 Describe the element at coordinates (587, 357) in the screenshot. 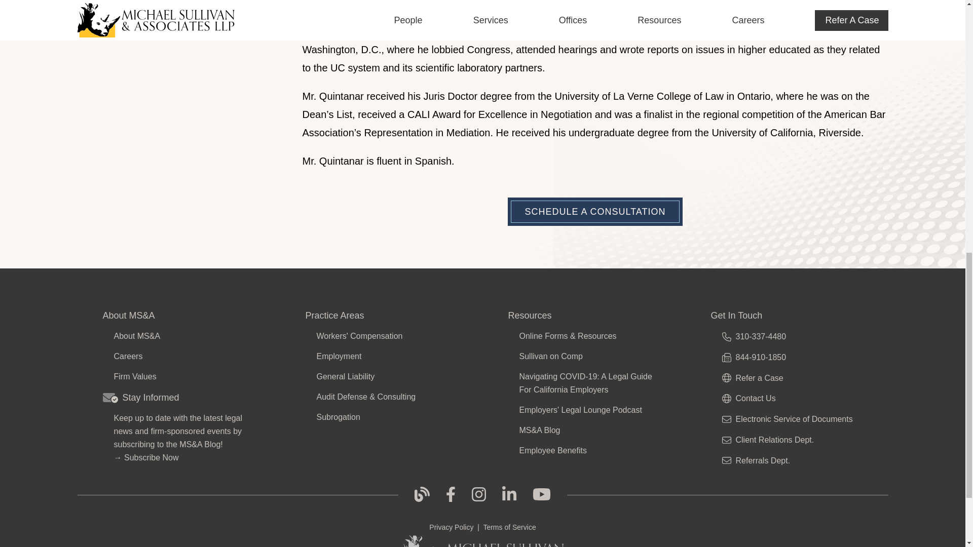

I see `Sullivan on Comp` at that location.